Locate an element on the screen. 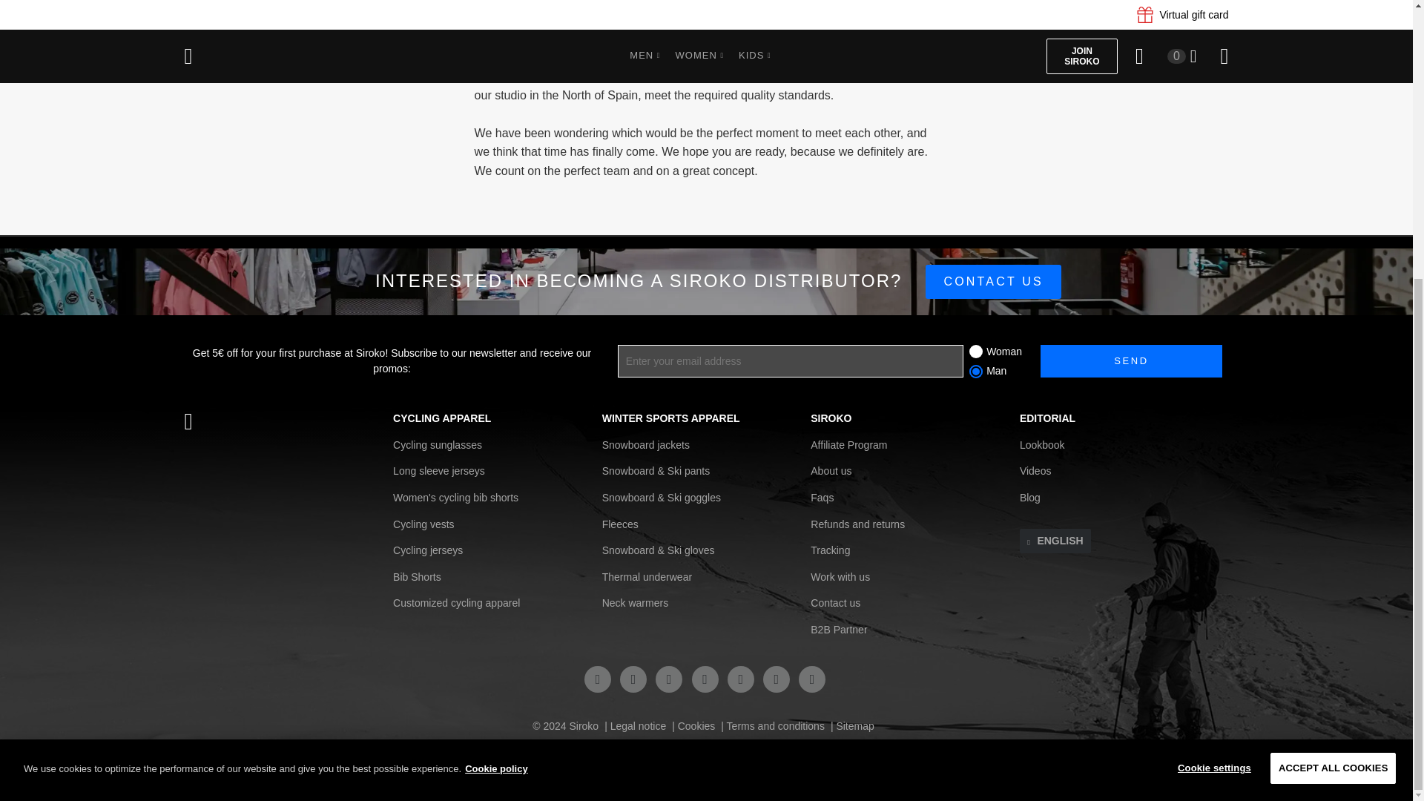 The height and width of the screenshot is (801, 1424). WINTER SPORTS APPAREL is located at coordinates (671, 419).